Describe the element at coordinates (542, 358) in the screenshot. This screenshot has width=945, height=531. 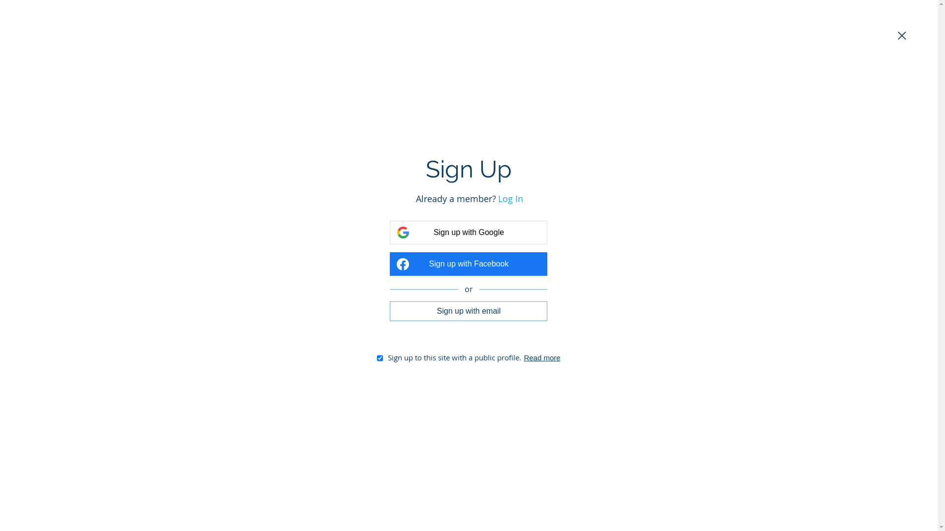
I see `Read more` at that location.